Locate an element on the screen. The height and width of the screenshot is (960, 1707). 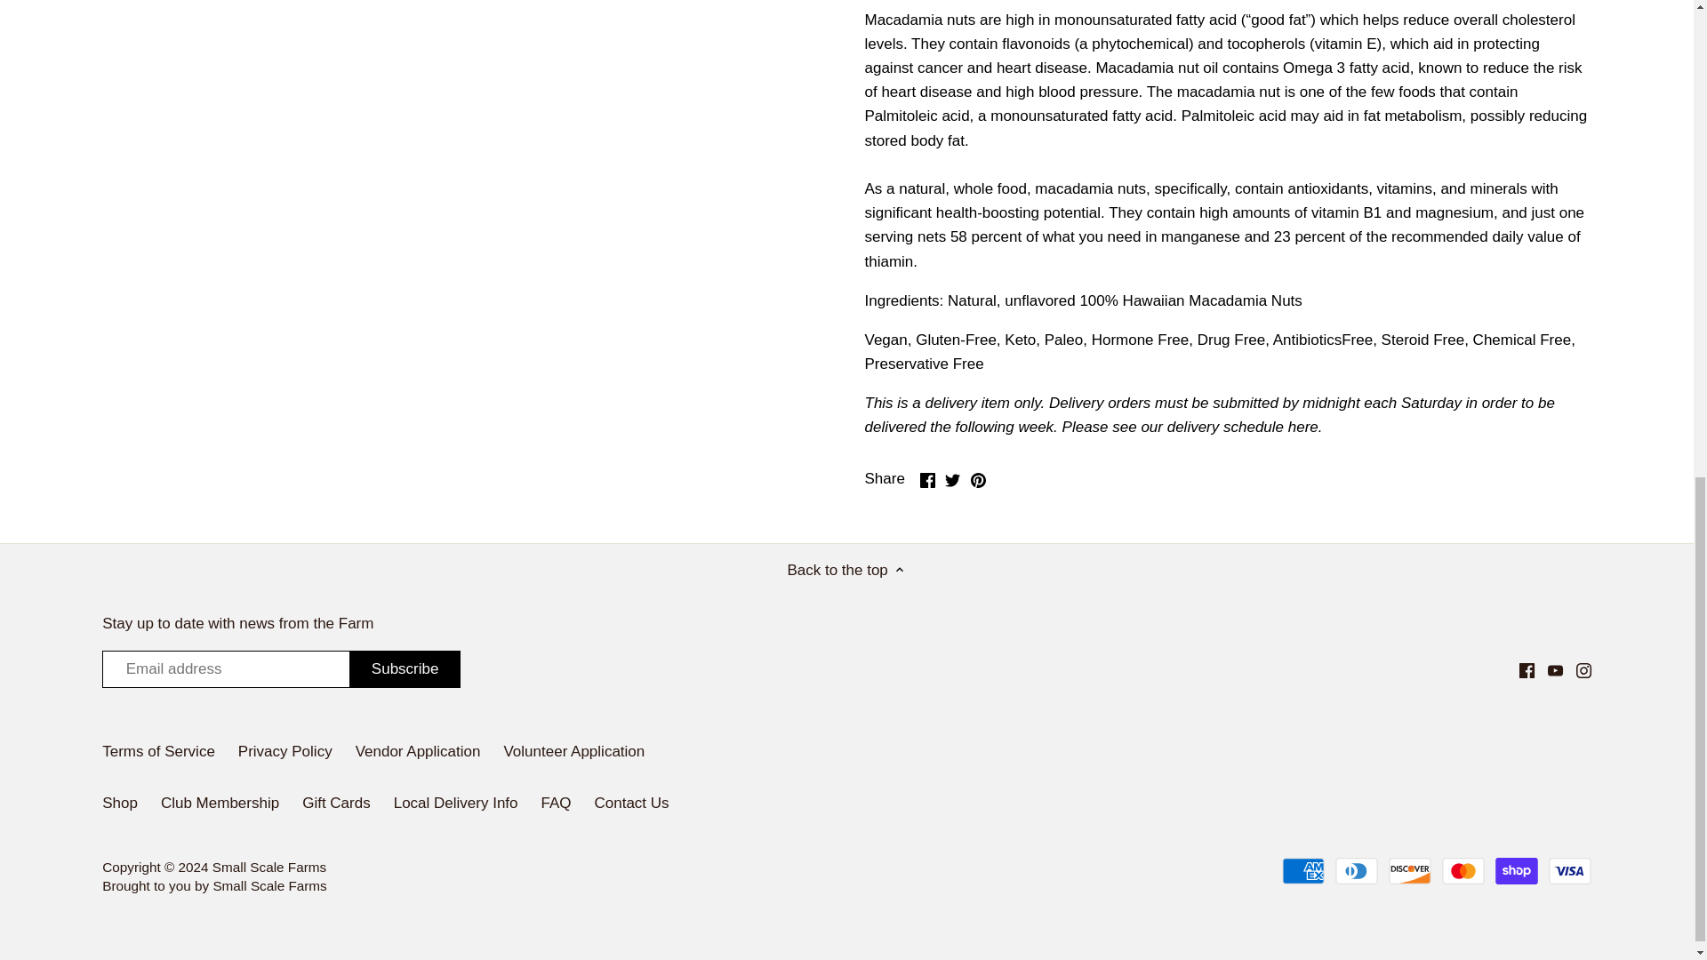
Twitter is located at coordinates (952, 480).